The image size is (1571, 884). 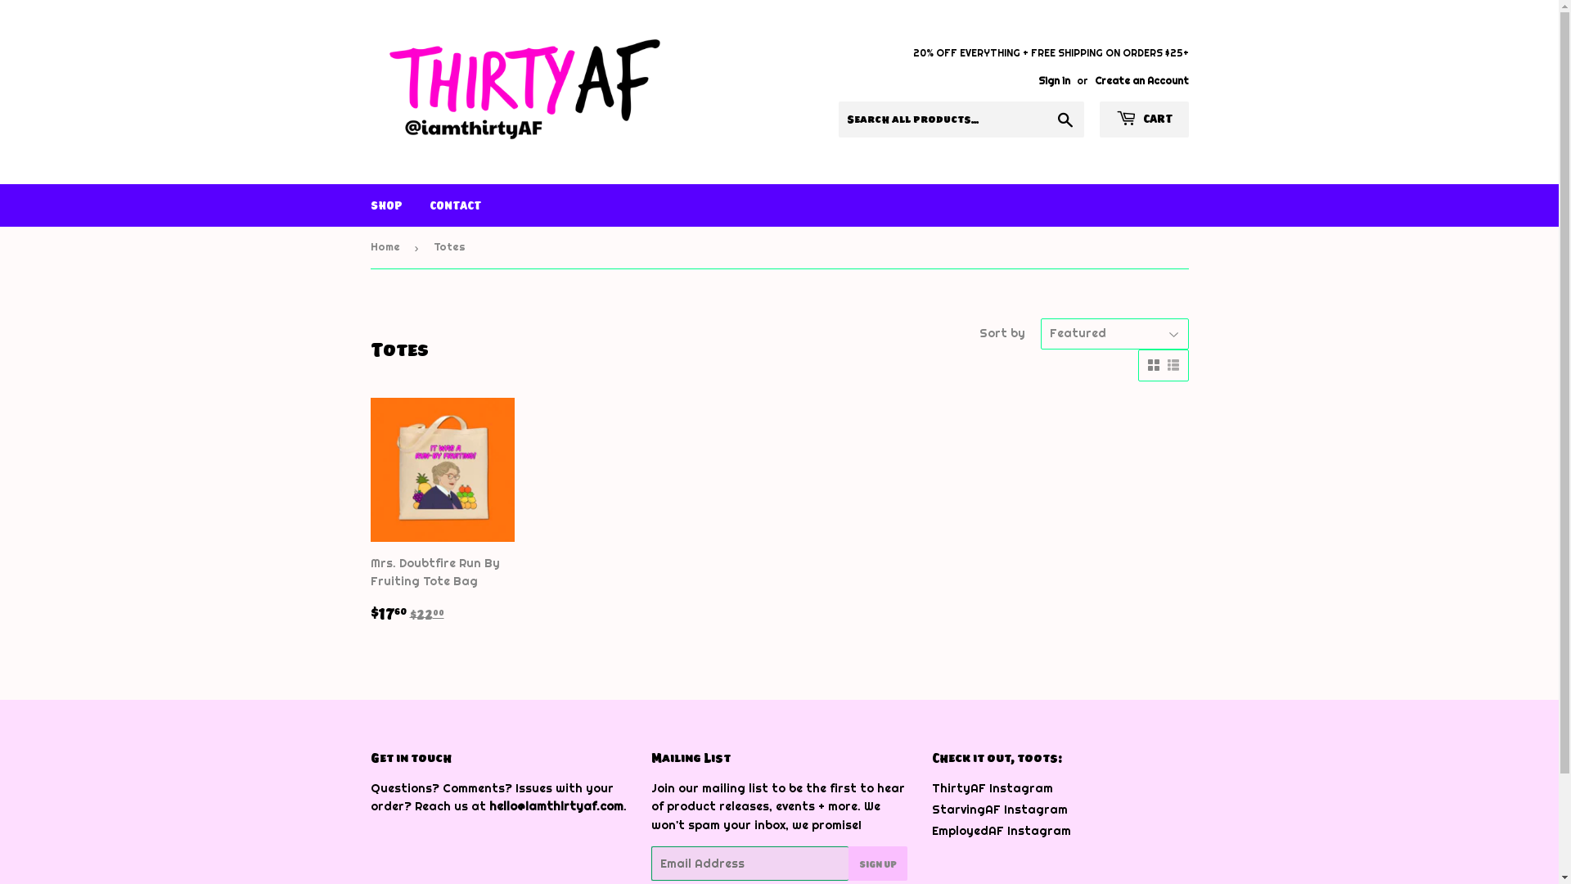 I want to click on Grid view, so click(x=1153, y=365).